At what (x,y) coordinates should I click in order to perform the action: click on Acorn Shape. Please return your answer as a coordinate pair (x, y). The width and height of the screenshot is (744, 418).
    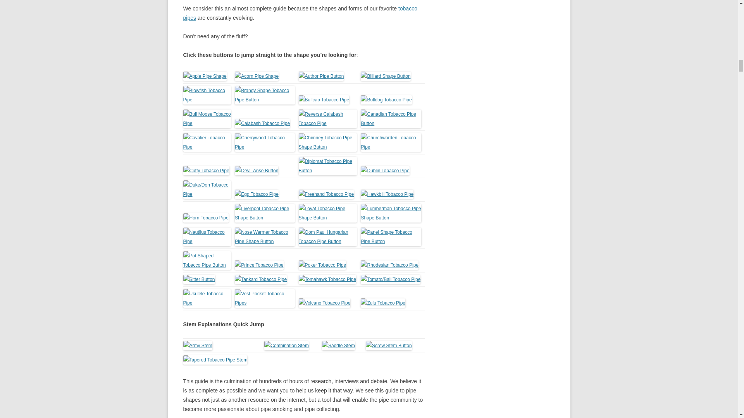
    Looking at the image, I should click on (257, 76).